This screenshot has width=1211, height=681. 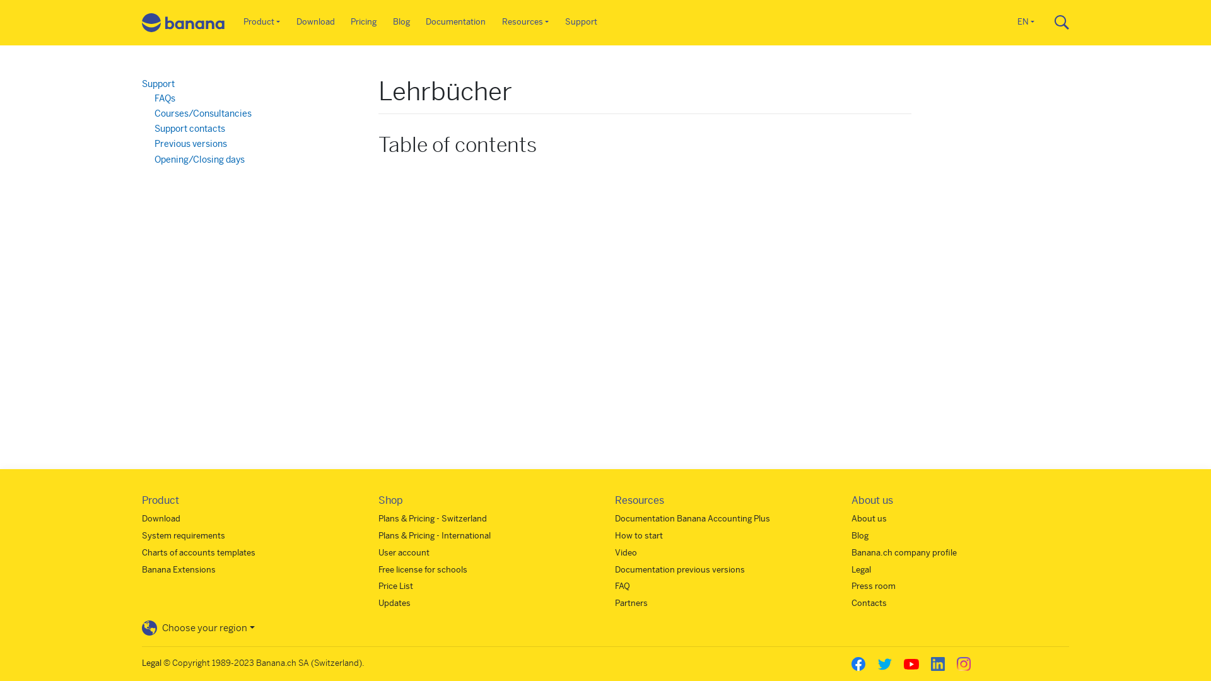 I want to click on Legal, so click(x=862, y=570).